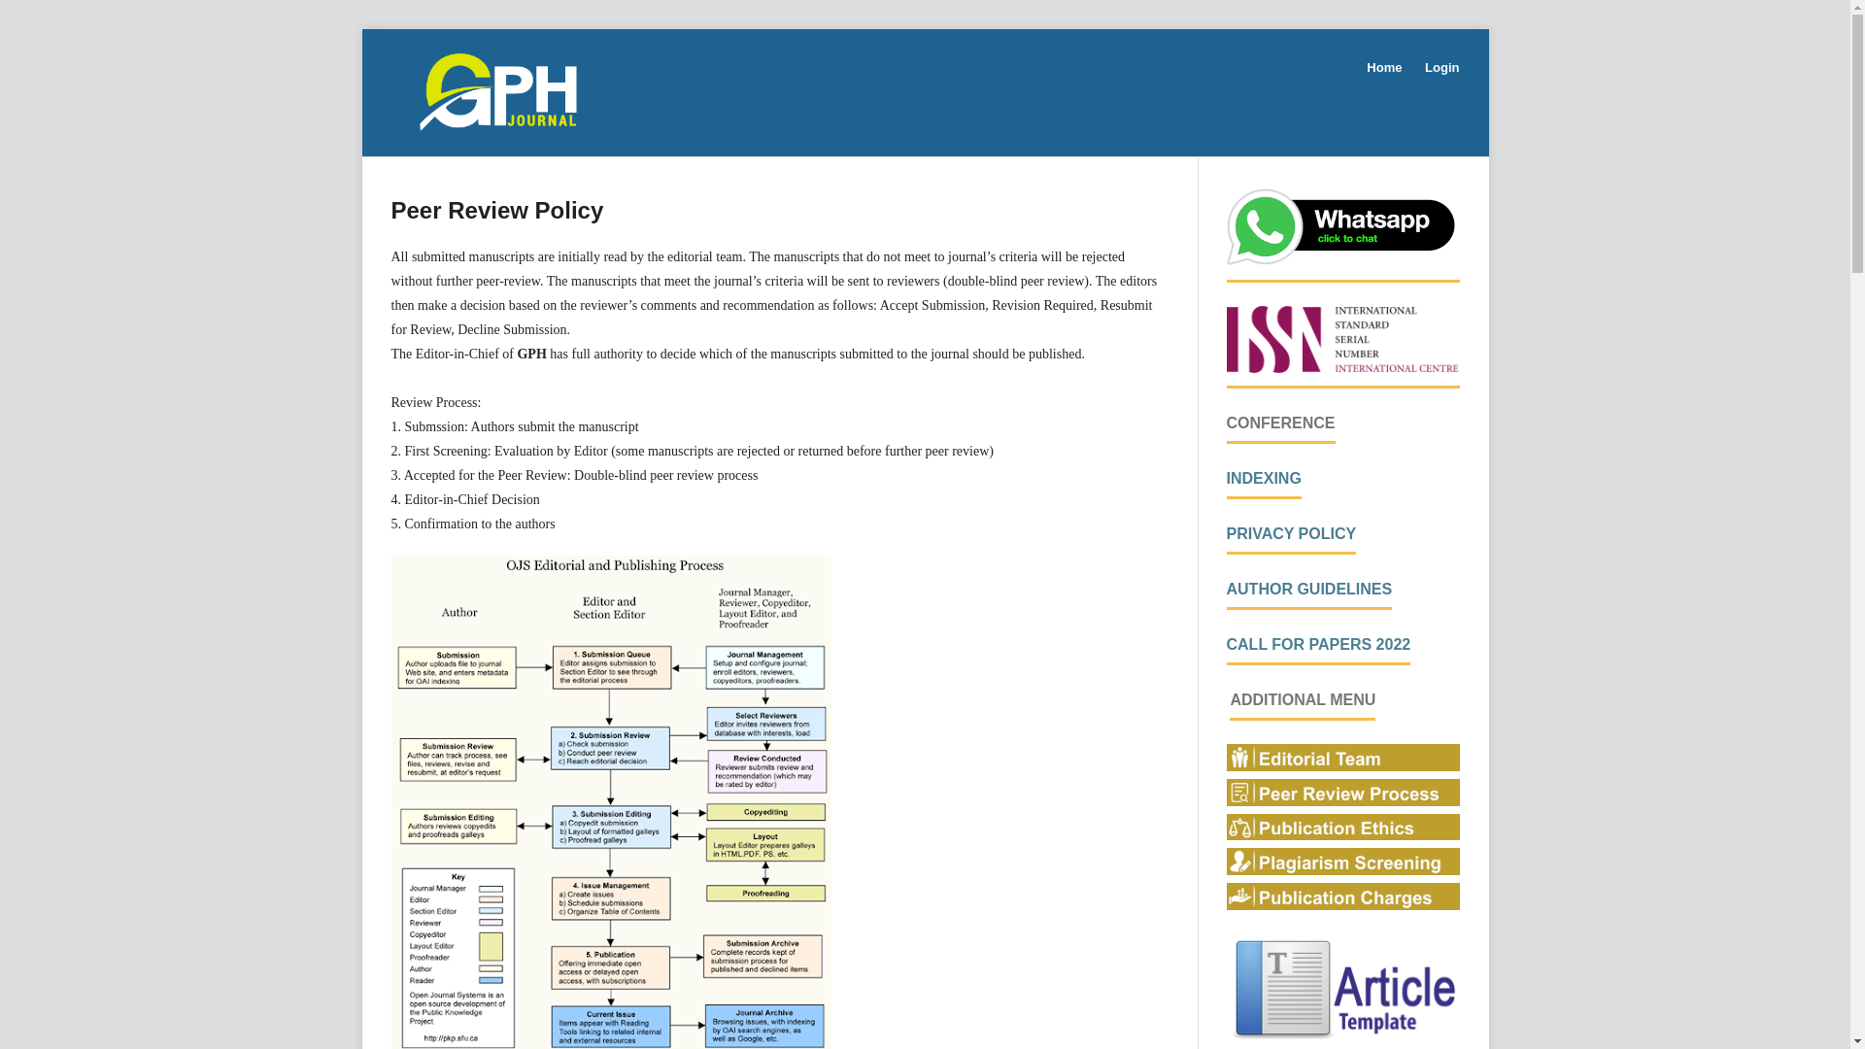 The height and width of the screenshot is (1049, 1865). What do you see at coordinates (1341, 367) in the screenshot?
I see `GPH-ISSN` at bounding box center [1341, 367].